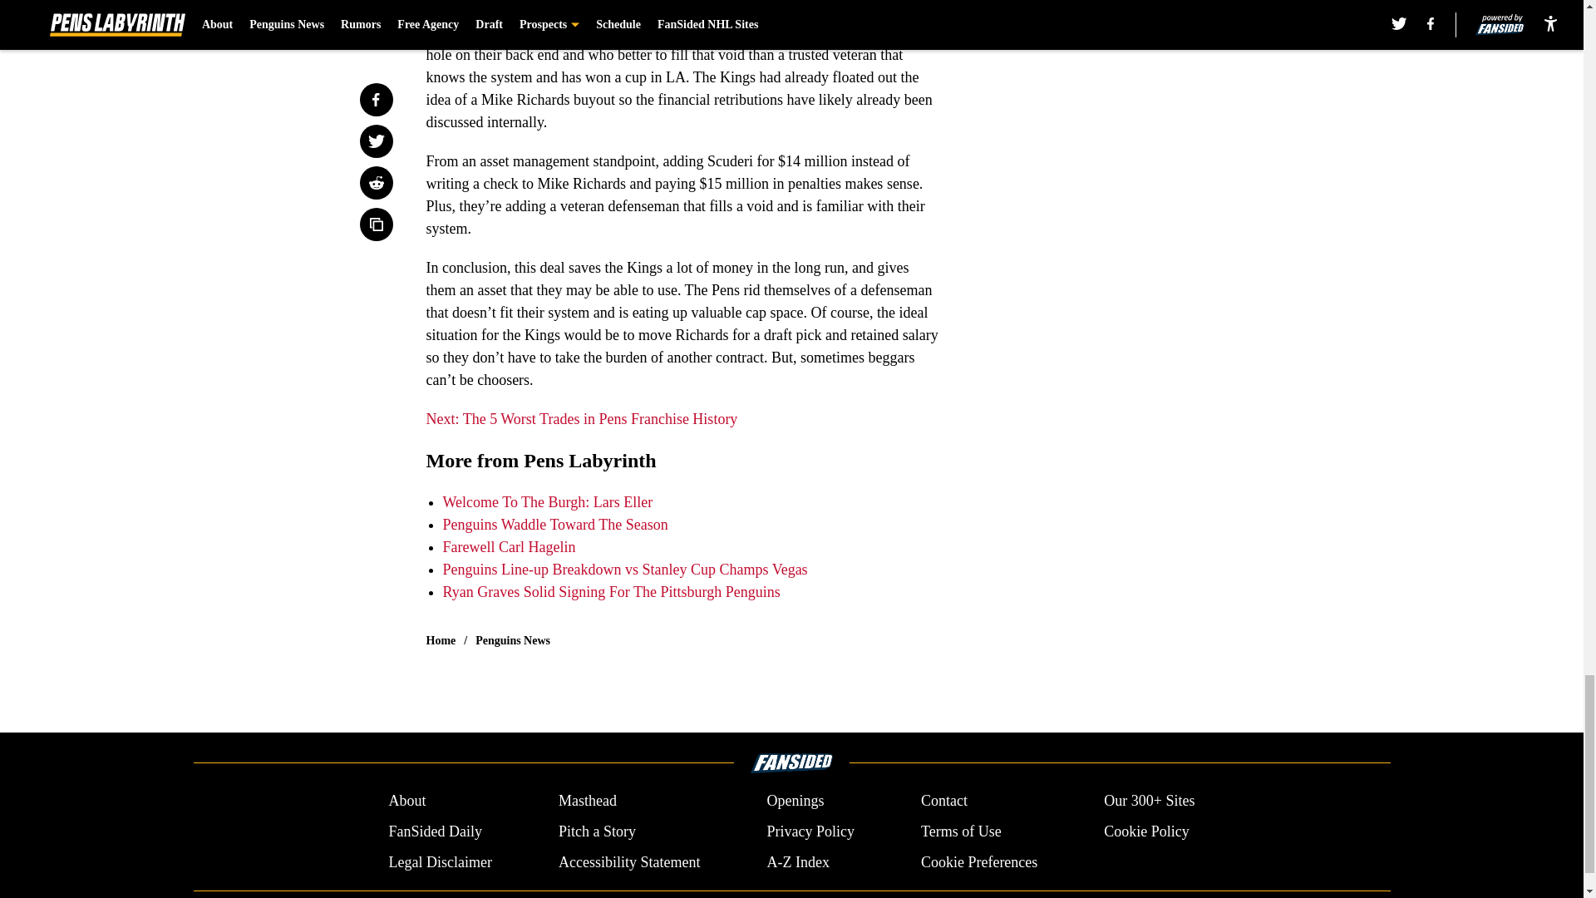  I want to click on Andrej Sekera, so click(692, 10).